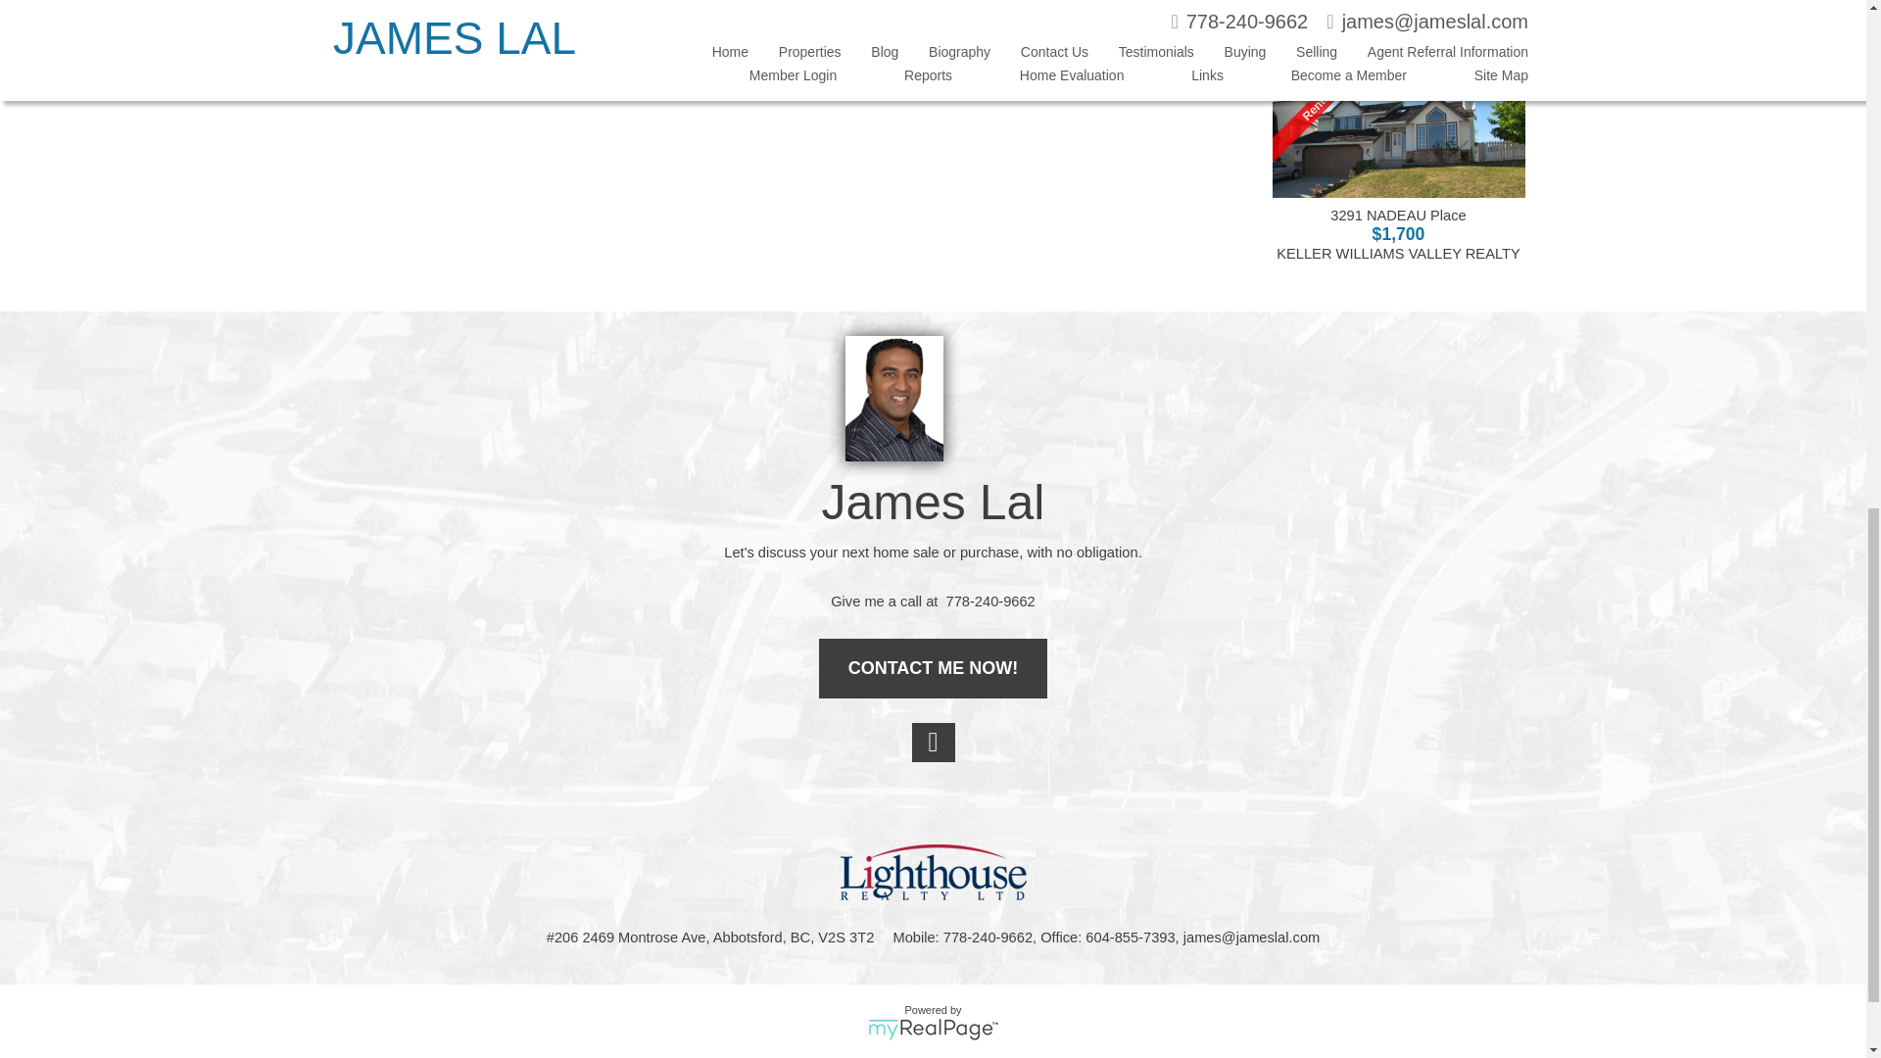 The height and width of the screenshot is (1058, 1881). Describe the element at coordinates (933, 668) in the screenshot. I see `CONTACT ME NOW!` at that location.